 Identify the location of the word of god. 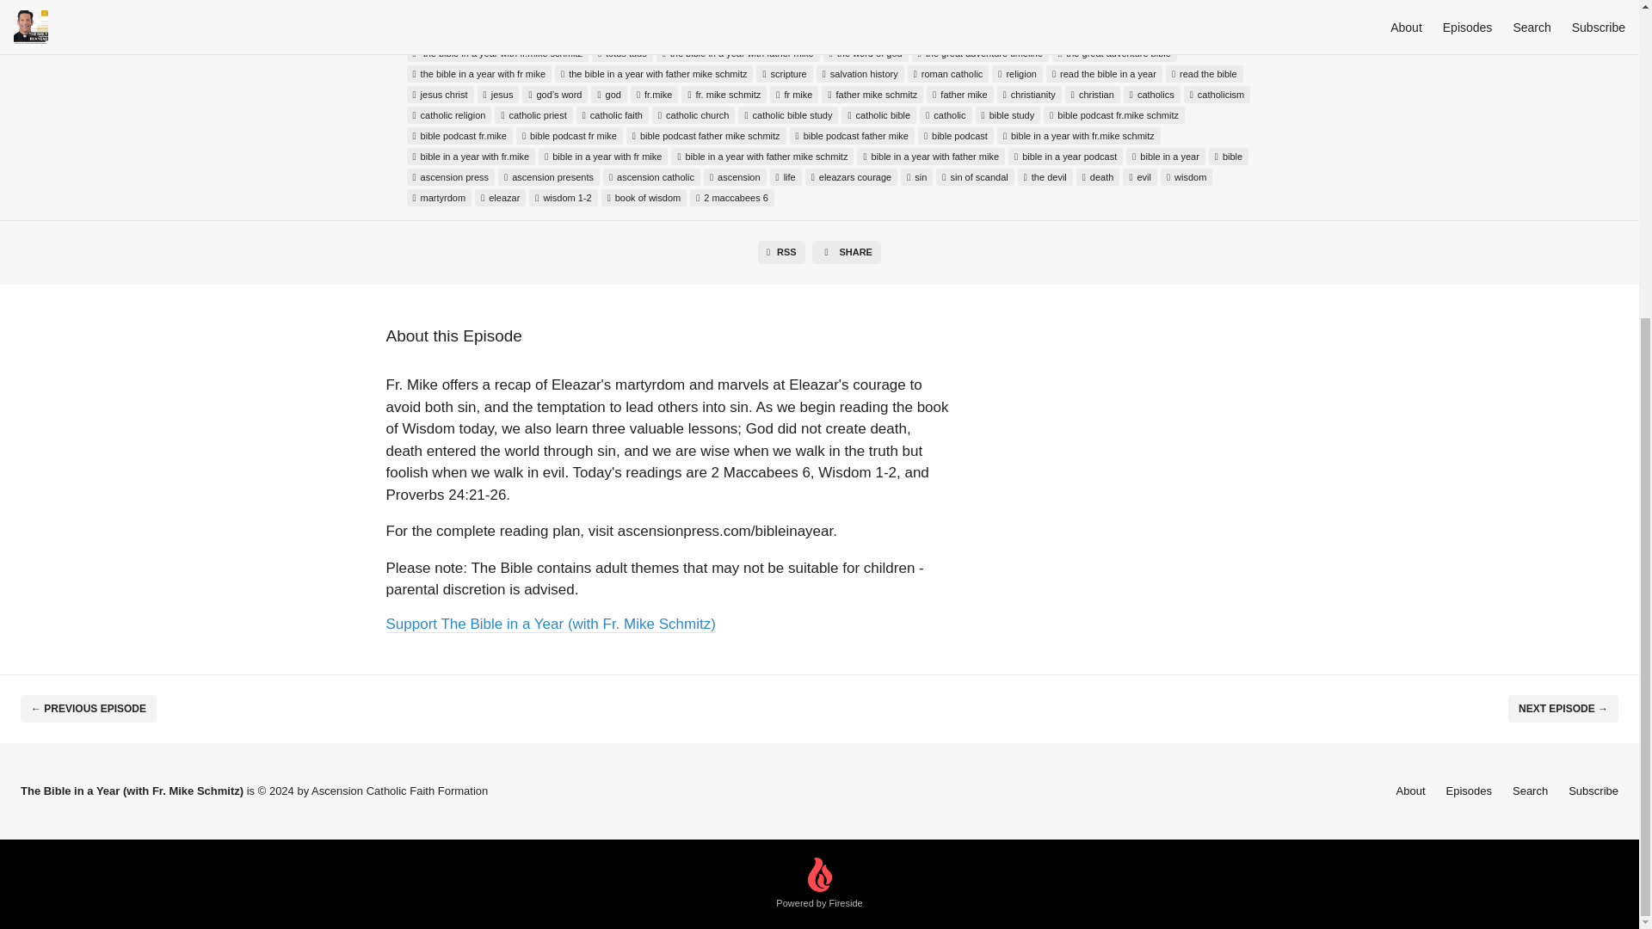
(866, 53).